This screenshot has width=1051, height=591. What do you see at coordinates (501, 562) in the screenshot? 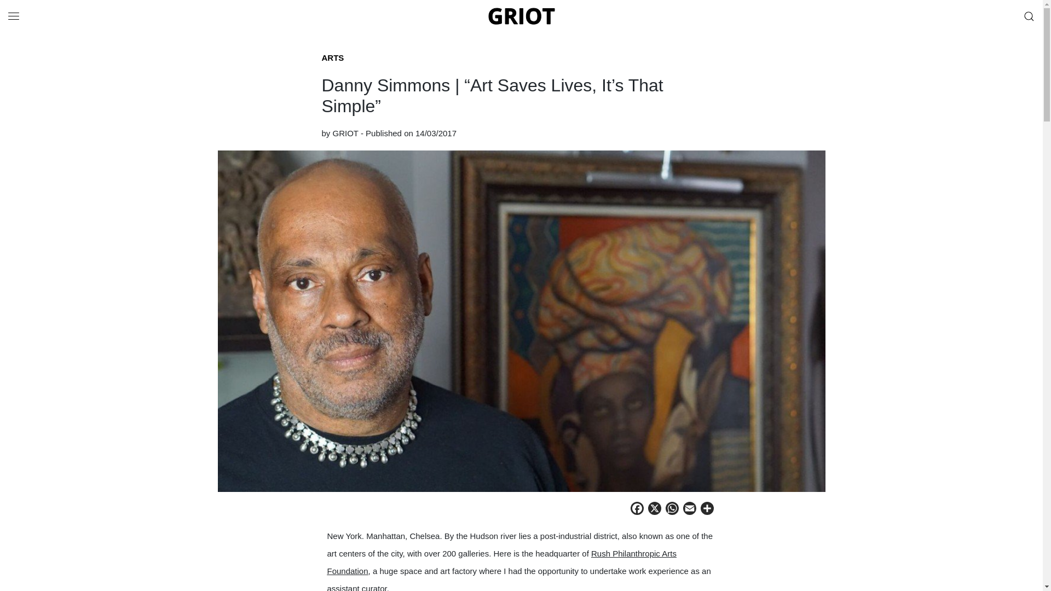
I see `Rush Philanthropic Arts Foundation` at bounding box center [501, 562].